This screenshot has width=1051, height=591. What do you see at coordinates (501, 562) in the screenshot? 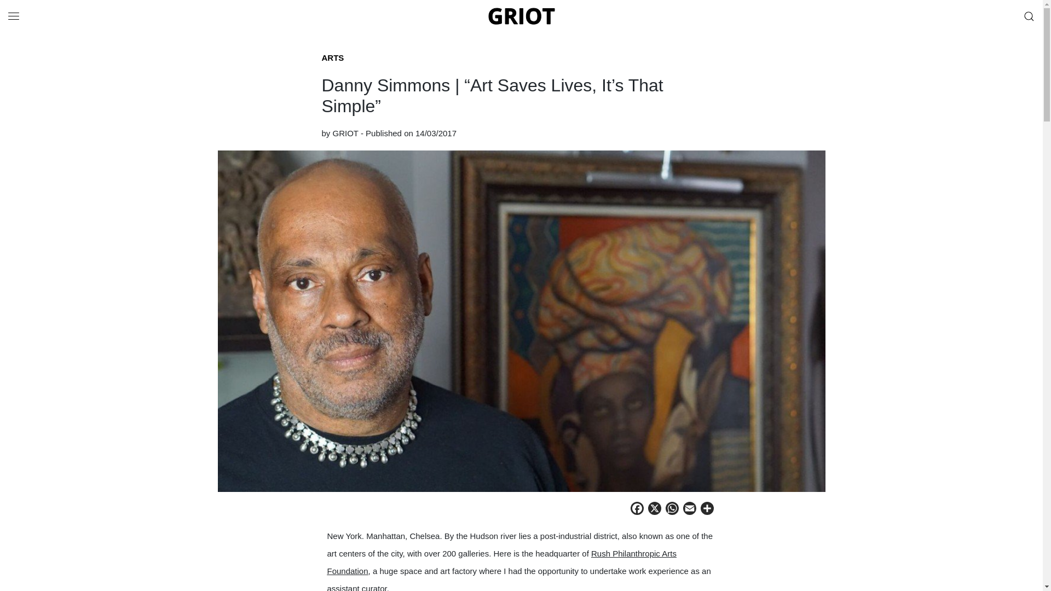
I see `Rush Philanthropic Arts Foundation` at bounding box center [501, 562].